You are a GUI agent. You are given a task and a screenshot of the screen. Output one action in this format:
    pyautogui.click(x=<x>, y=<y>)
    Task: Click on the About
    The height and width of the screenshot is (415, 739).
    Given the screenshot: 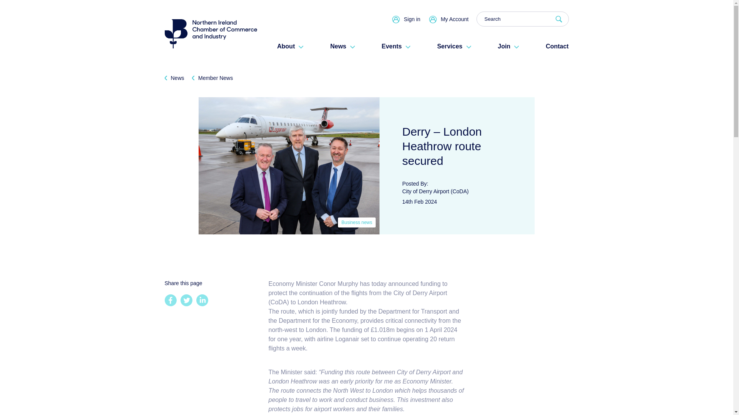 What is the action you would take?
    pyautogui.click(x=290, y=46)
    